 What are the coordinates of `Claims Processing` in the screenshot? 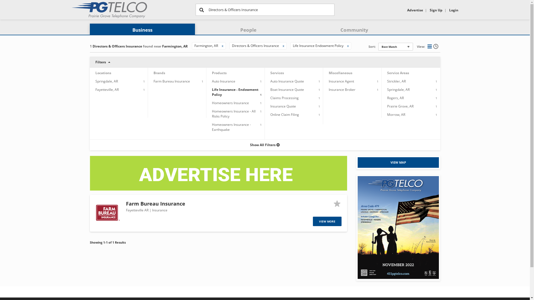 It's located at (285, 98).